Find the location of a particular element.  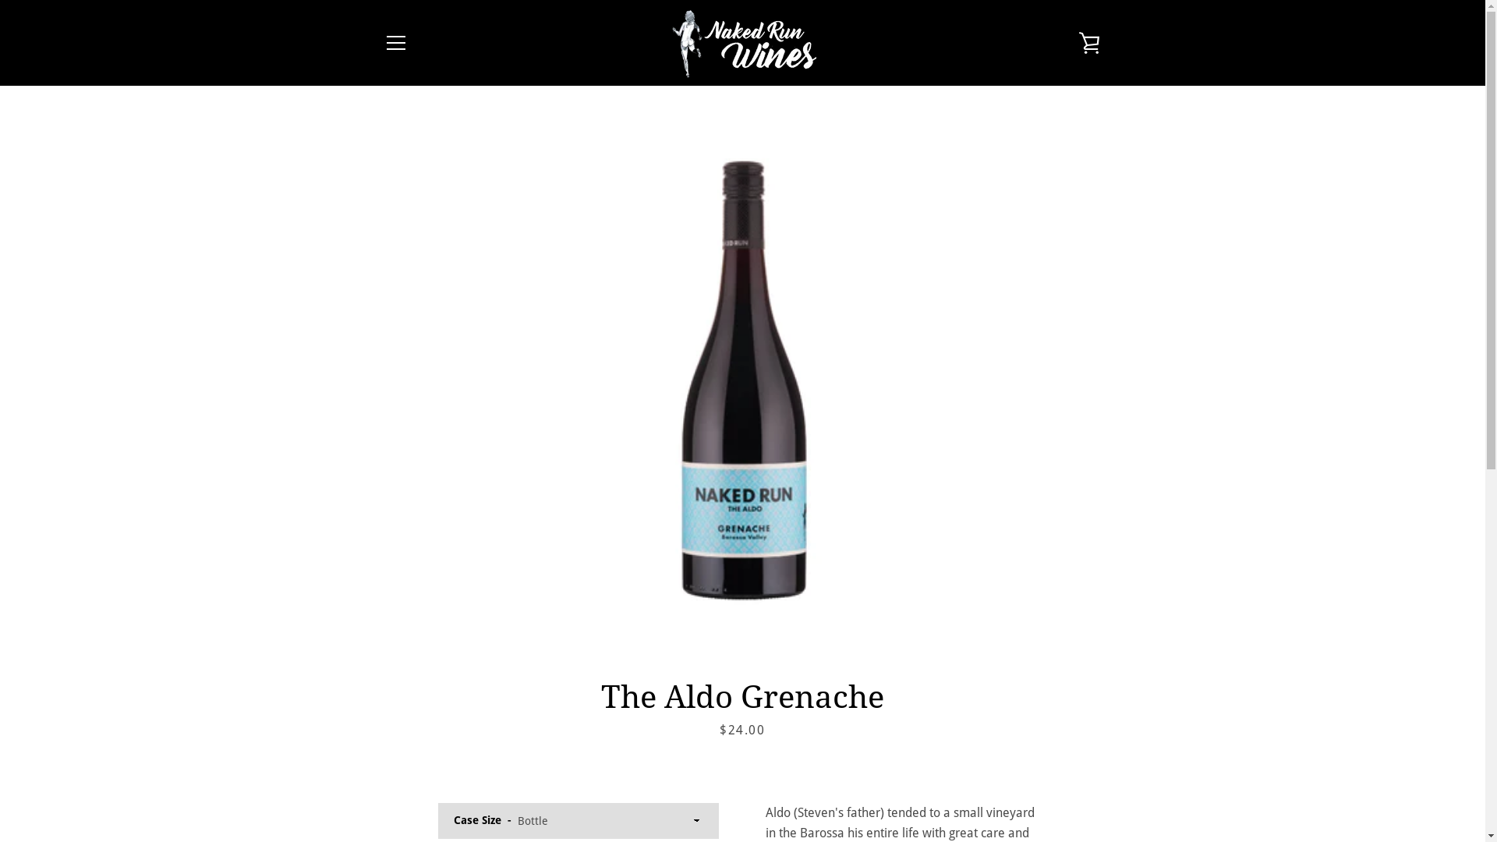

Sign up is located at coordinates (1053, 695).